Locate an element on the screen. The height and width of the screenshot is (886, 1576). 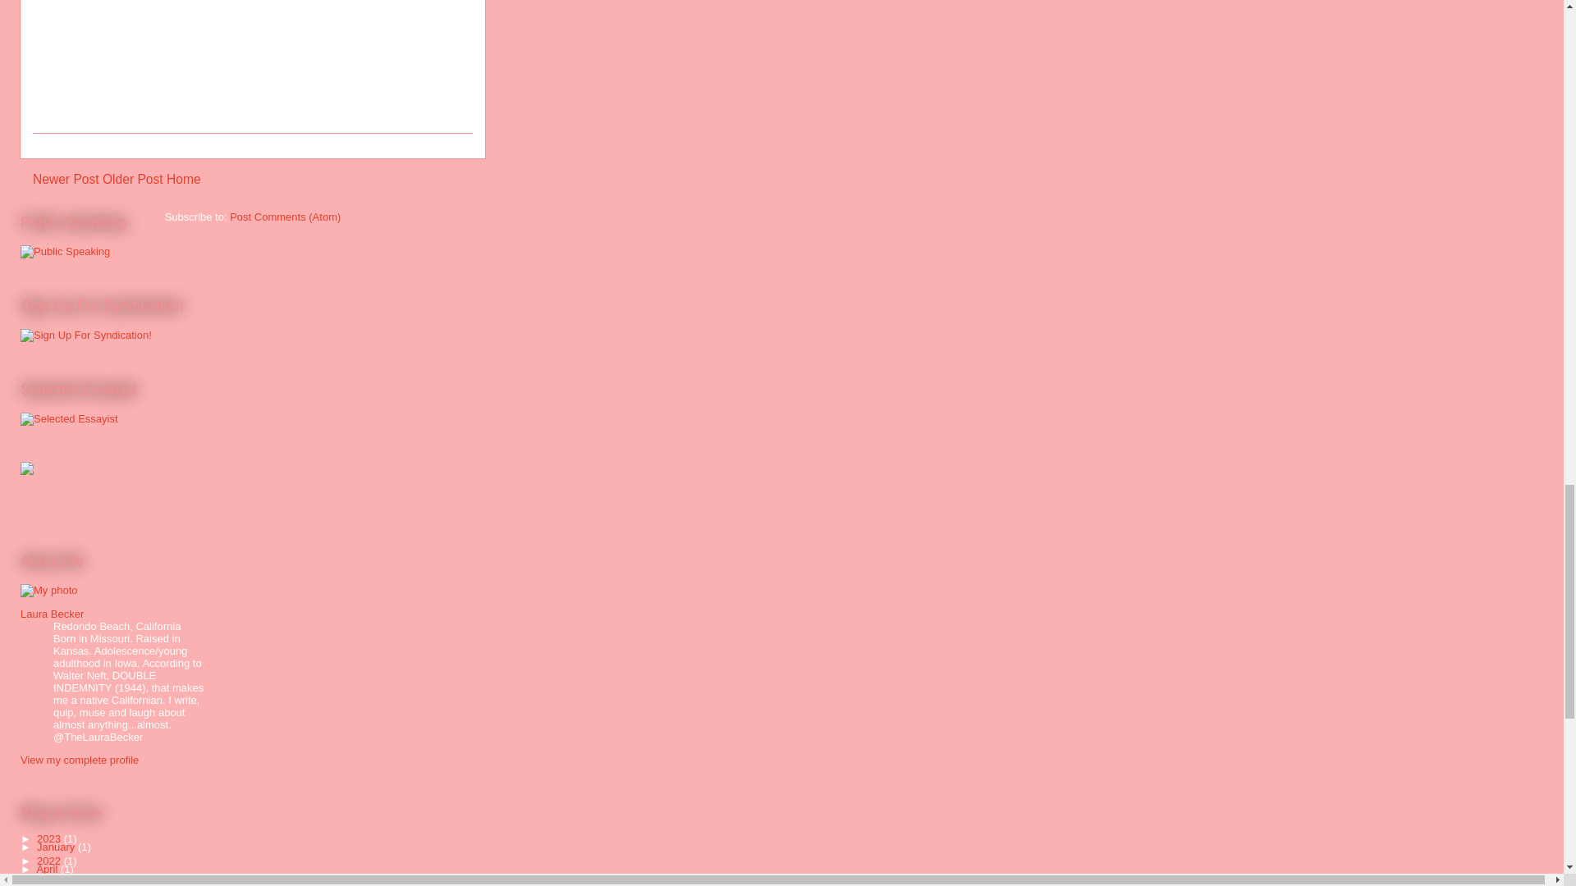
Newer Post is located at coordinates (66, 179).